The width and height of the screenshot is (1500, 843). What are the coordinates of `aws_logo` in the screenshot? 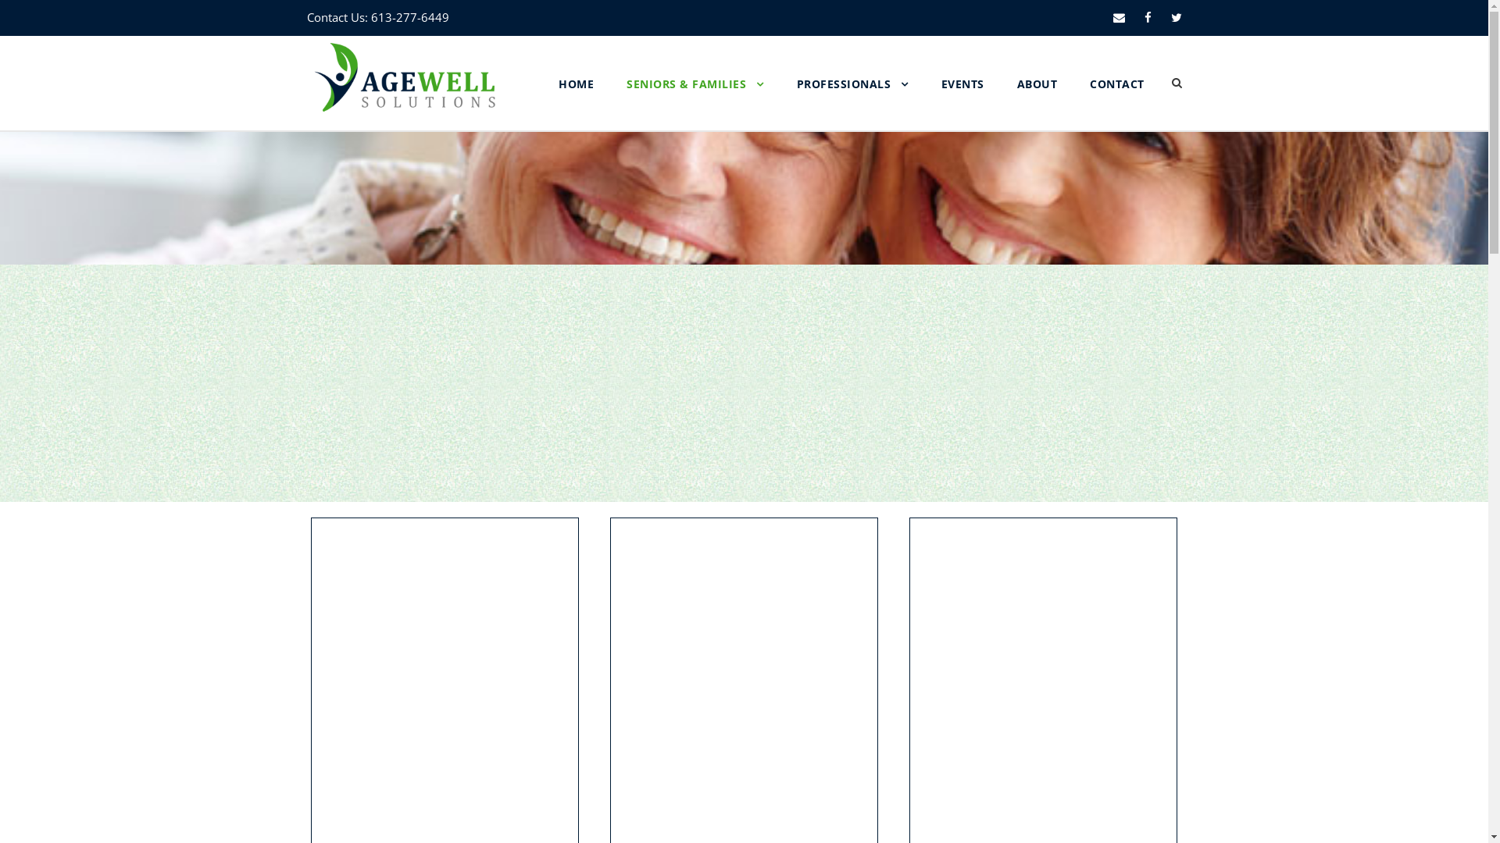 It's located at (404, 77).